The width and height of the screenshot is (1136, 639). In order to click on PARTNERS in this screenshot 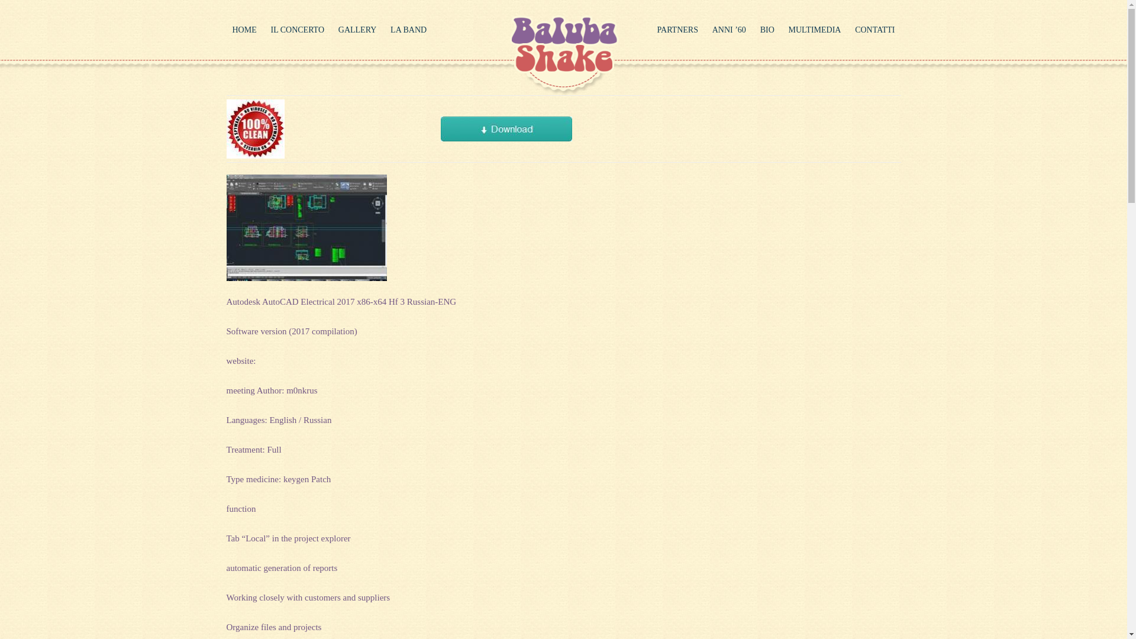, I will do `click(677, 30)`.